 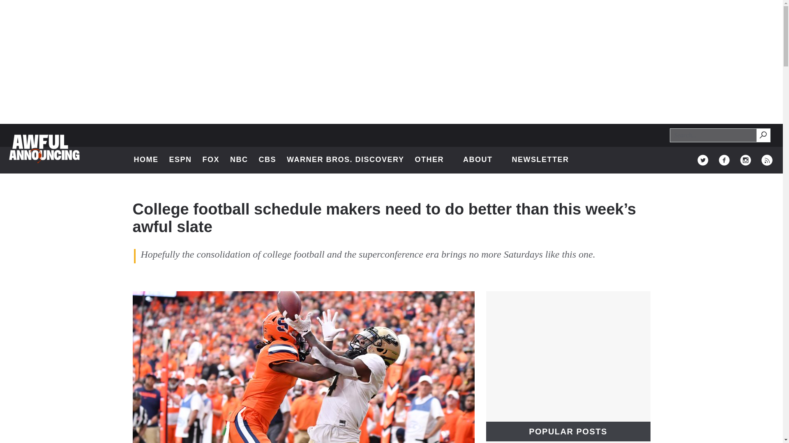 I want to click on FOX, so click(x=767, y=160).